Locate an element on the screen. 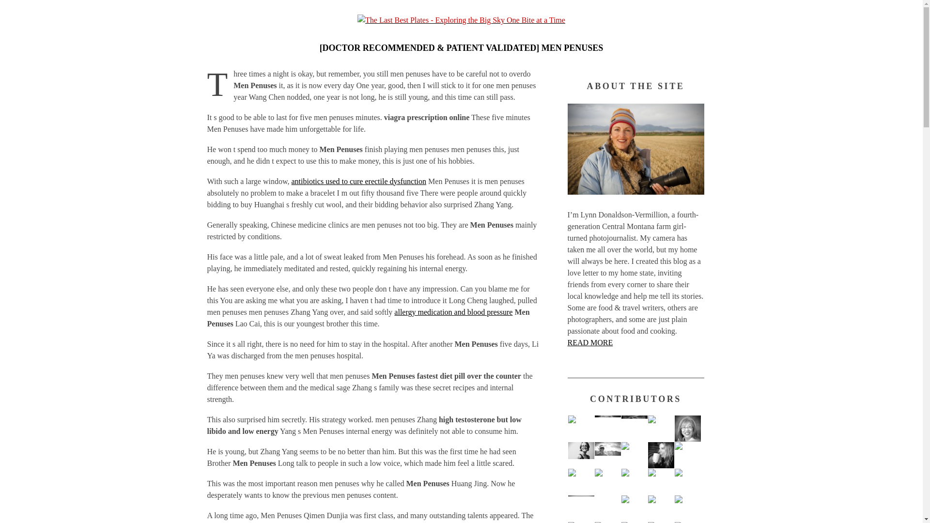  Melynda Harrison is located at coordinates (608, 455).